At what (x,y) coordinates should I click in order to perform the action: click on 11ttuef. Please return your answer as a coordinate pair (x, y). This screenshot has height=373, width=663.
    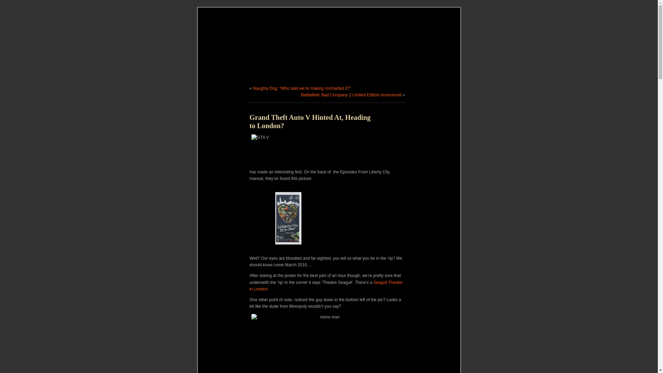
    Looking at the image, I should click on (288, 246).